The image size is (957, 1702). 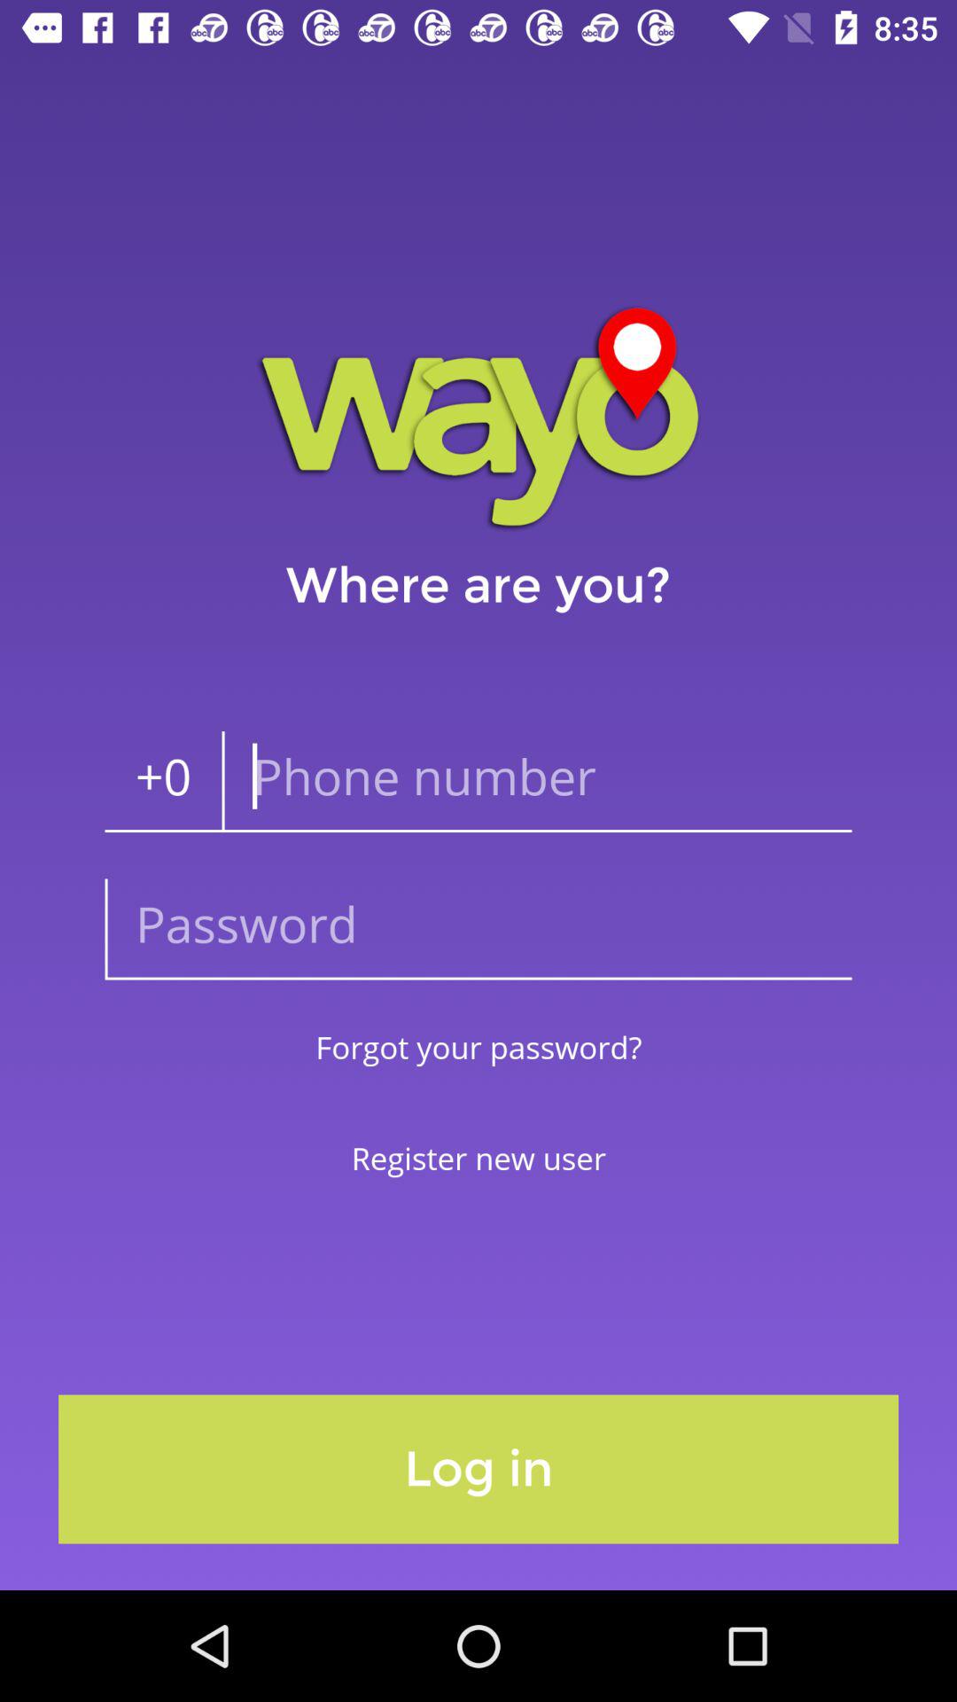 I want to click on turn off the icon above log in icon, so click(x=478, y=1158).